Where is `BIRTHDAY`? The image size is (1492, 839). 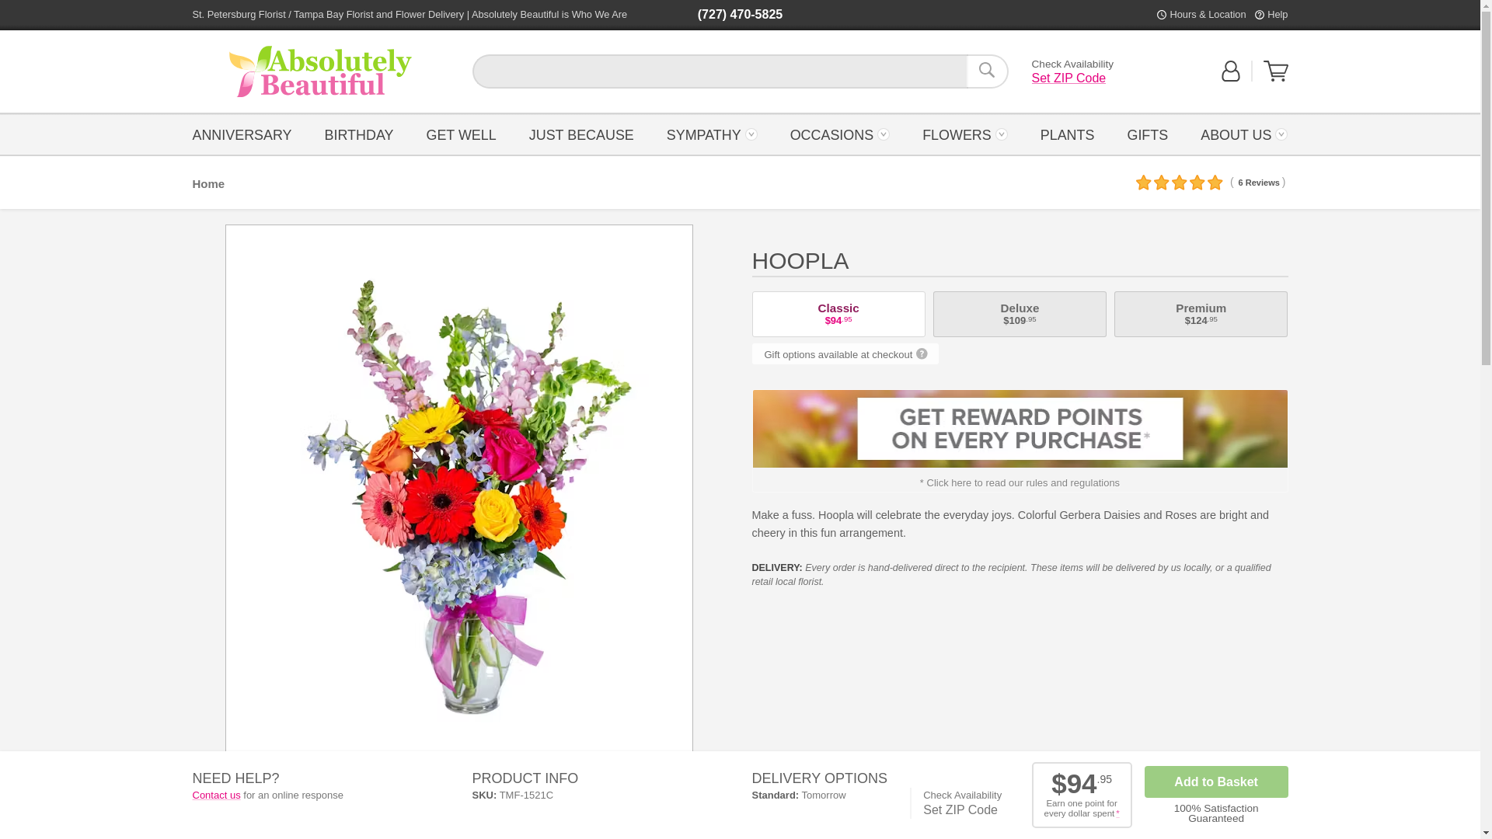
BIRTHDAY is located at coordinates (357, 133).